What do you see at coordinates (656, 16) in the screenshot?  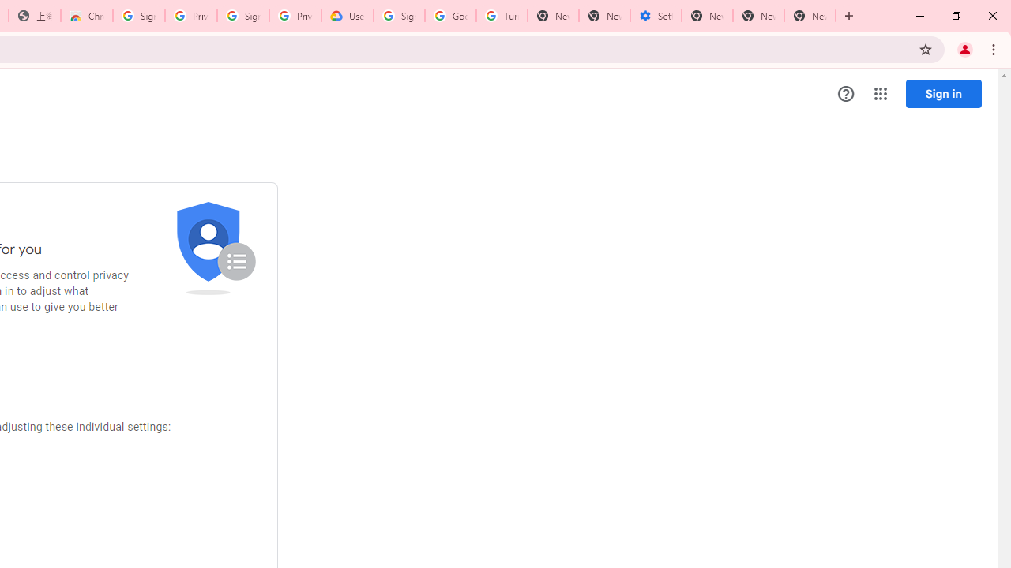 I see `Settings - System` at bounding box center [656, 16].